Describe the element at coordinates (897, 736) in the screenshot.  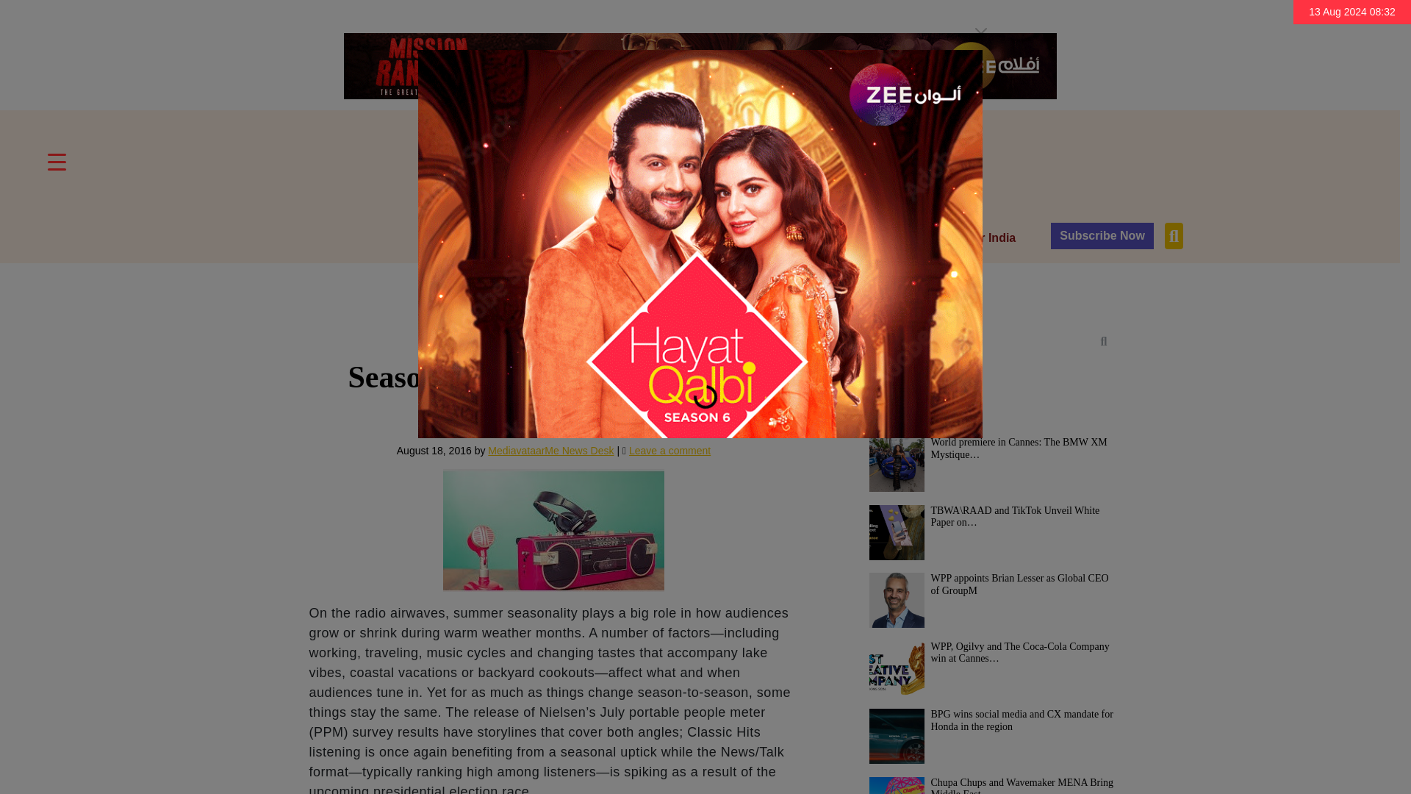
I see `BPG wins social media and CX mandate for Honda in the region` at that location.